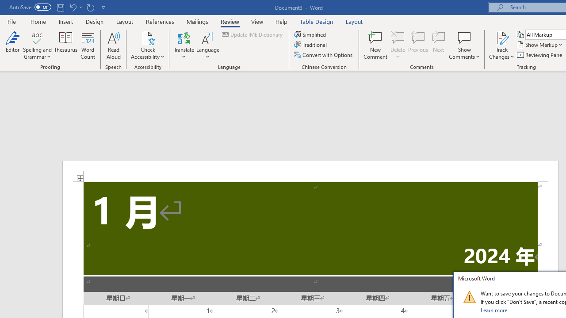 This screenshot has width=566, height=318. I want to click on Show Comments, so click(464, 45).